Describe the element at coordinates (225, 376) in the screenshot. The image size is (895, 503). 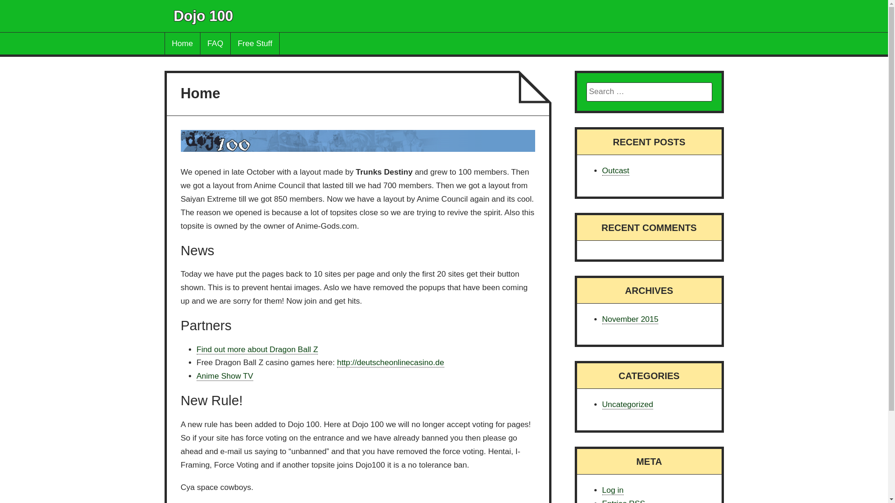
I see `Anime Show TV` at that location.